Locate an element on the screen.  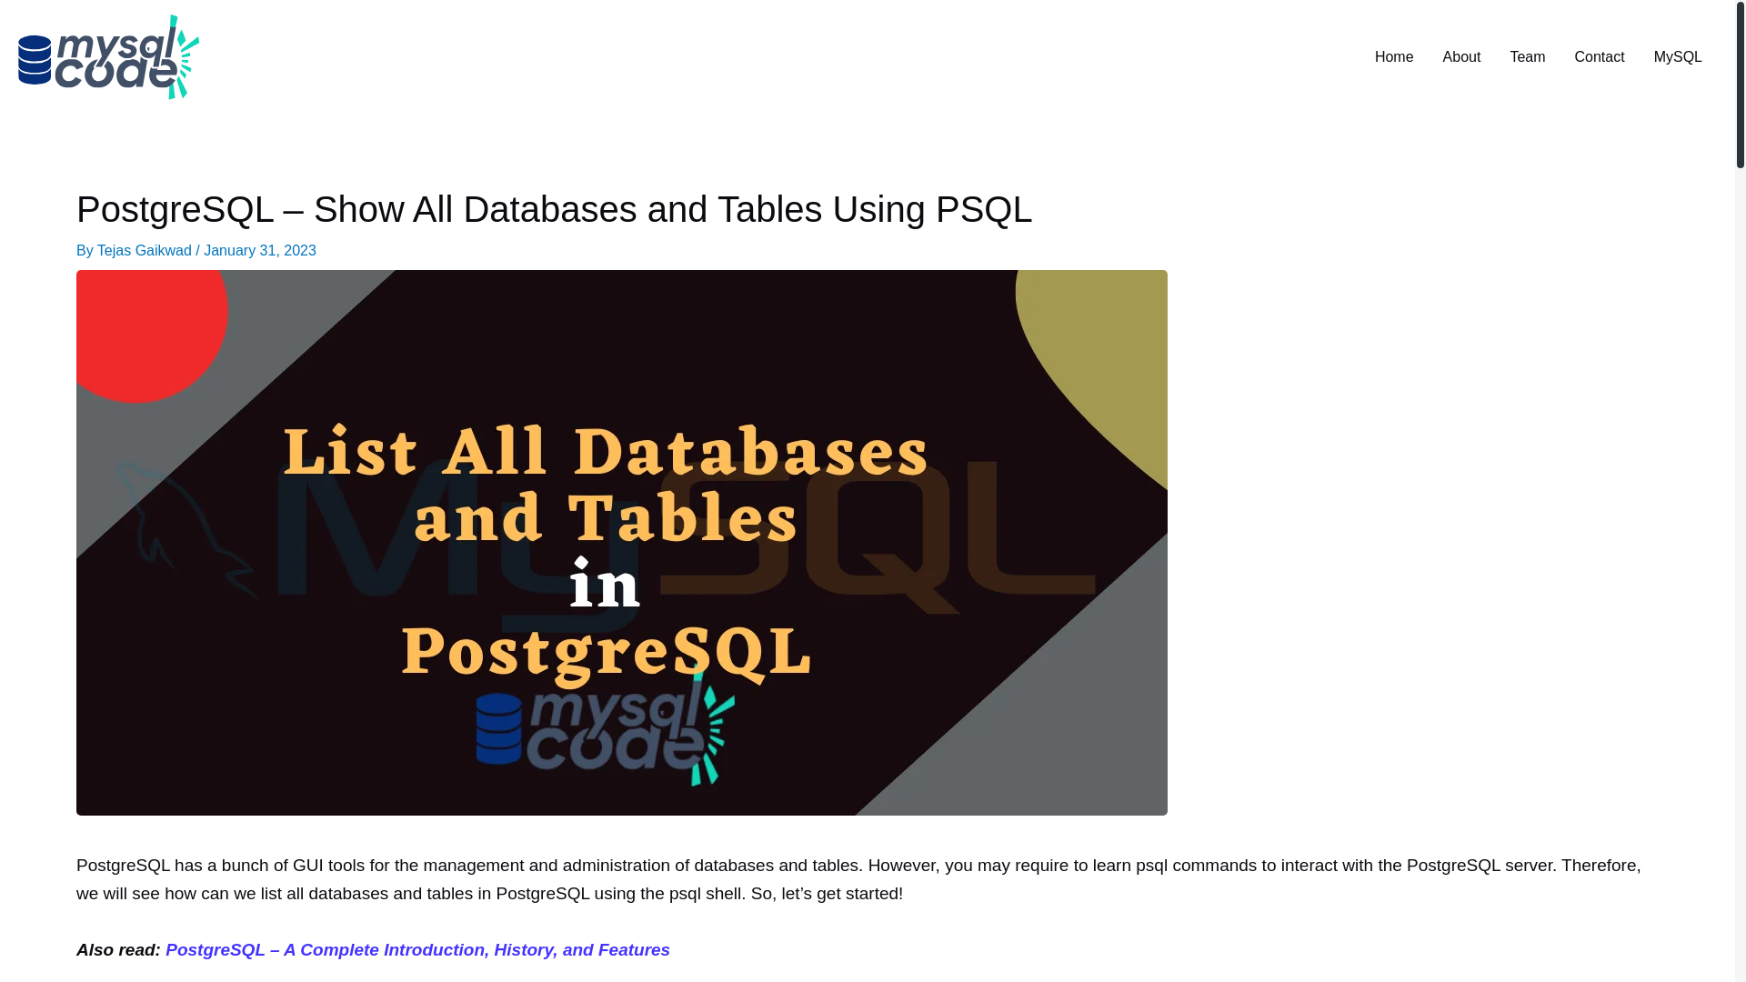
MySQL is located at coordinates (1677, 57).